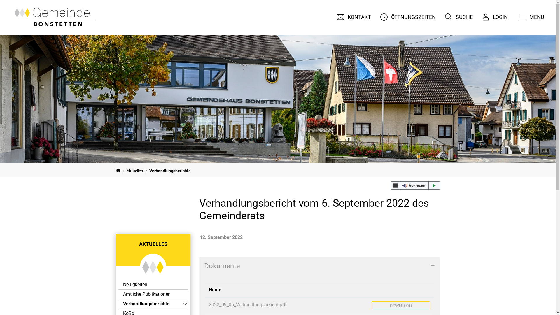 The width and height of the screenshot is (560, 315). I want to click on Vorlesen, so click(415, 185).